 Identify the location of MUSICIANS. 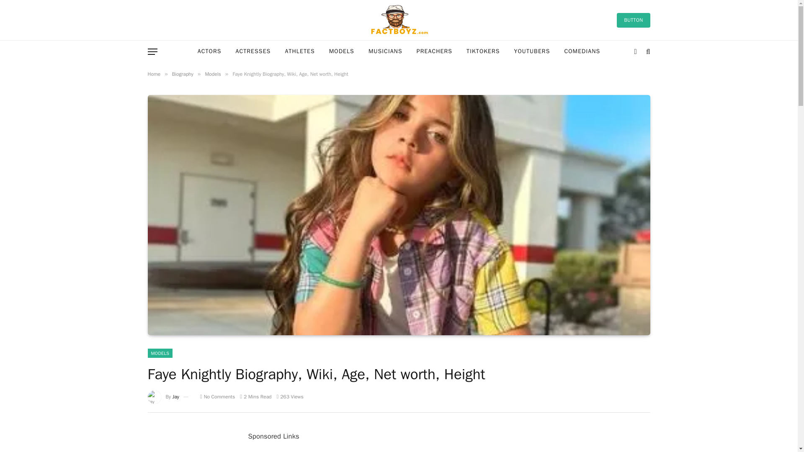
(385, 52).